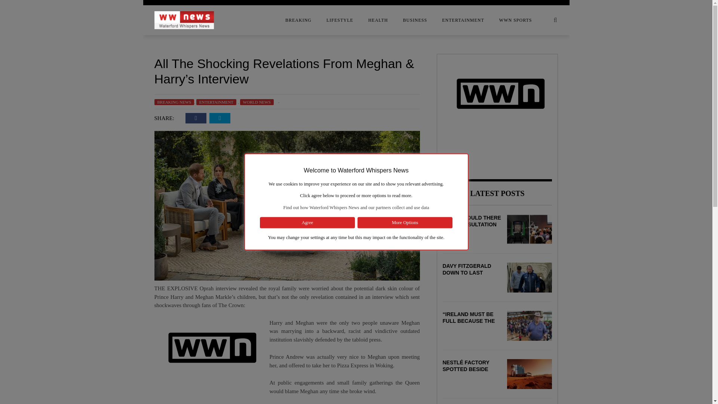  Describe the element at coordinates (94, 72) in the screenshot. I see `DISCLAIMER` at that location.